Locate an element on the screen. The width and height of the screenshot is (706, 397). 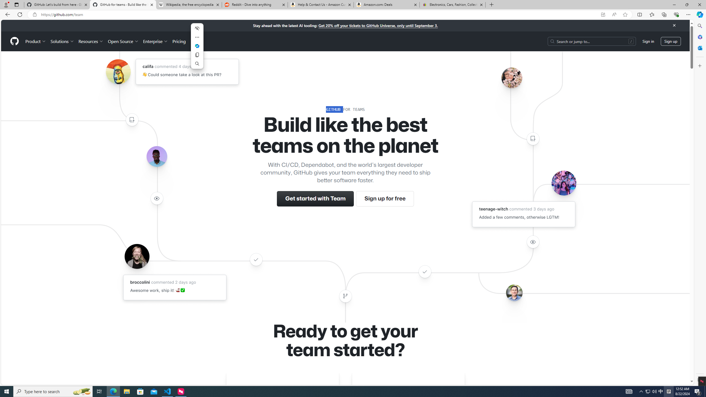
Ask Copilot is located at coordinates (197, 46).